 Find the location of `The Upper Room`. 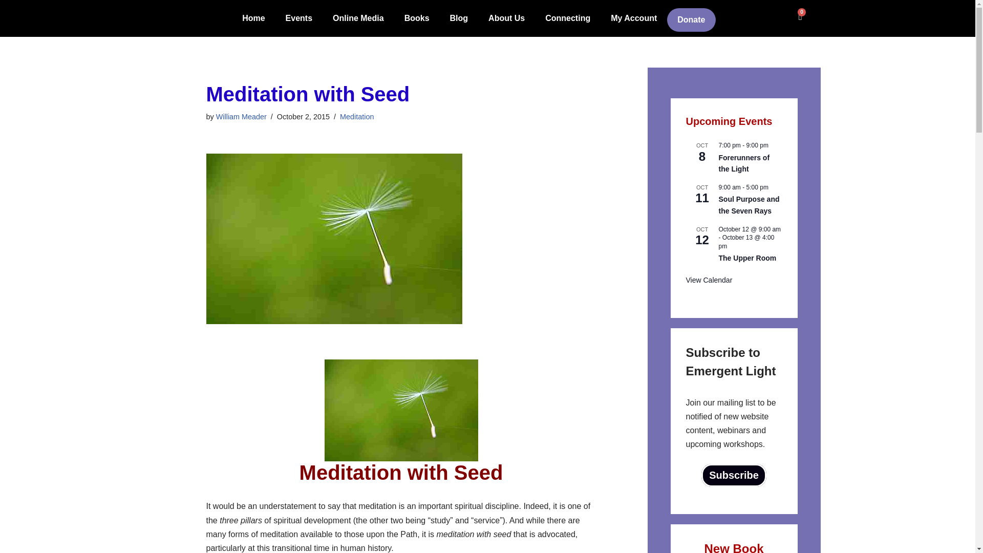

The Upper Room is located at coordinates (747, 258).